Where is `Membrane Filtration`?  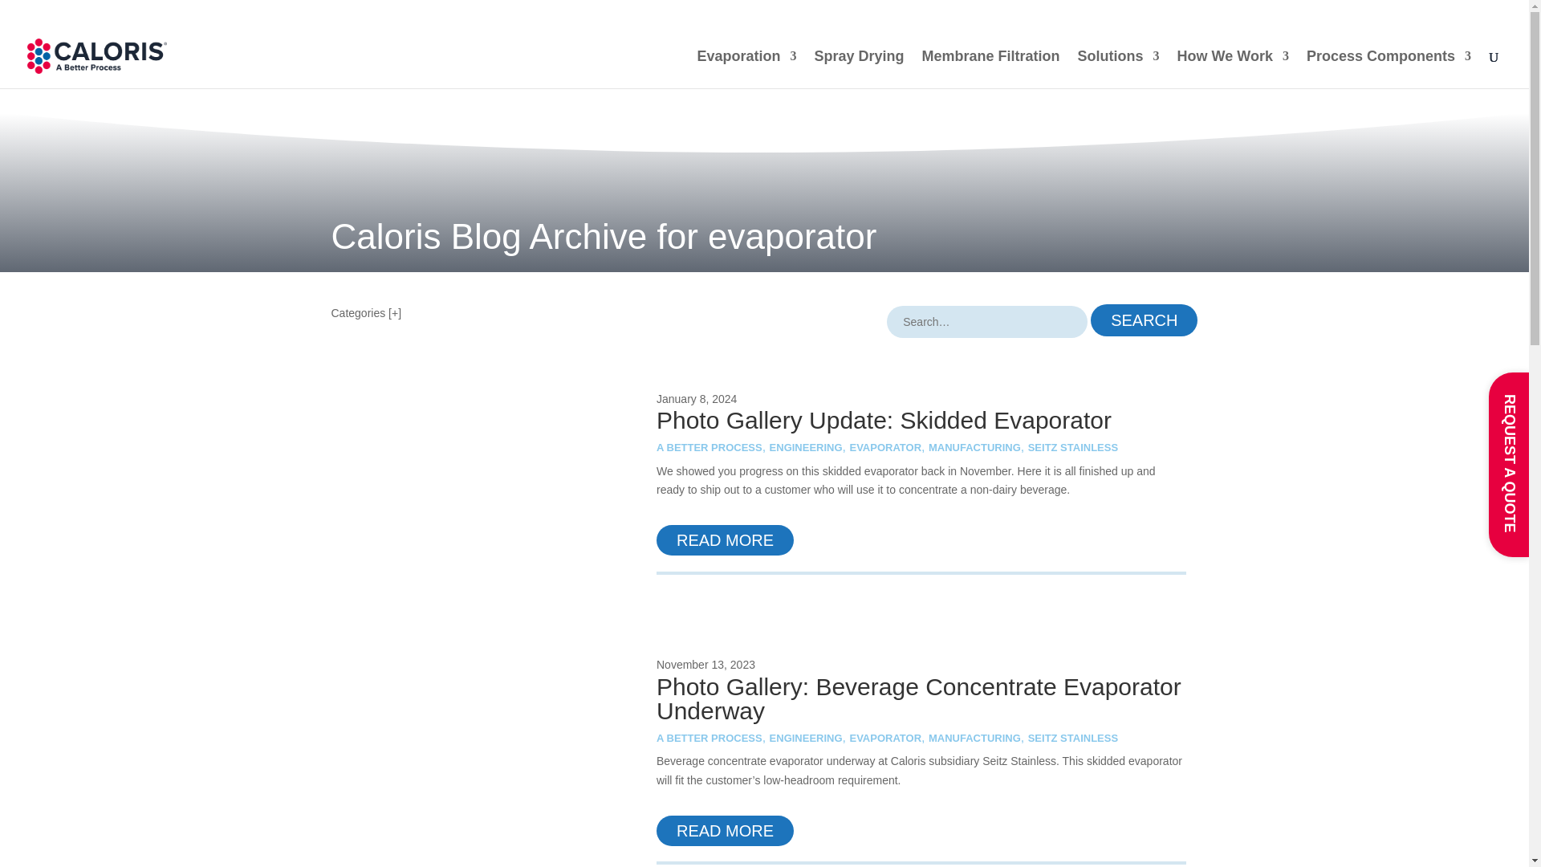 Membrane Filtration is located at coordinates (990, 69).